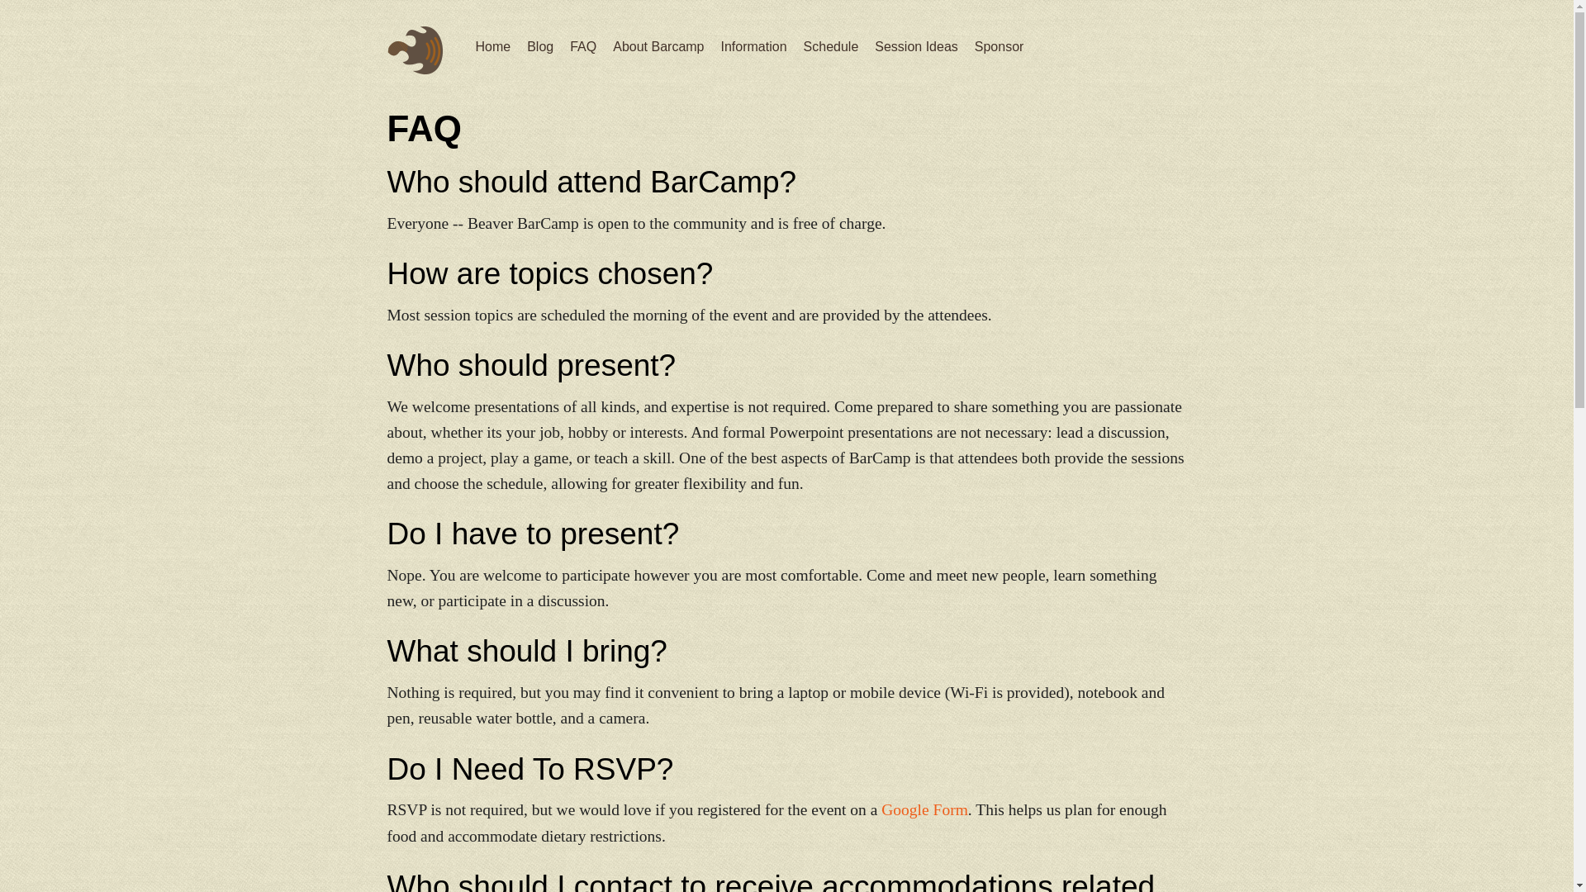 The width and height of the screenshot is (1586, 892). Describe the element at coordinates (658, 46) in the screenshot. I see `About Barcamp` at that location.